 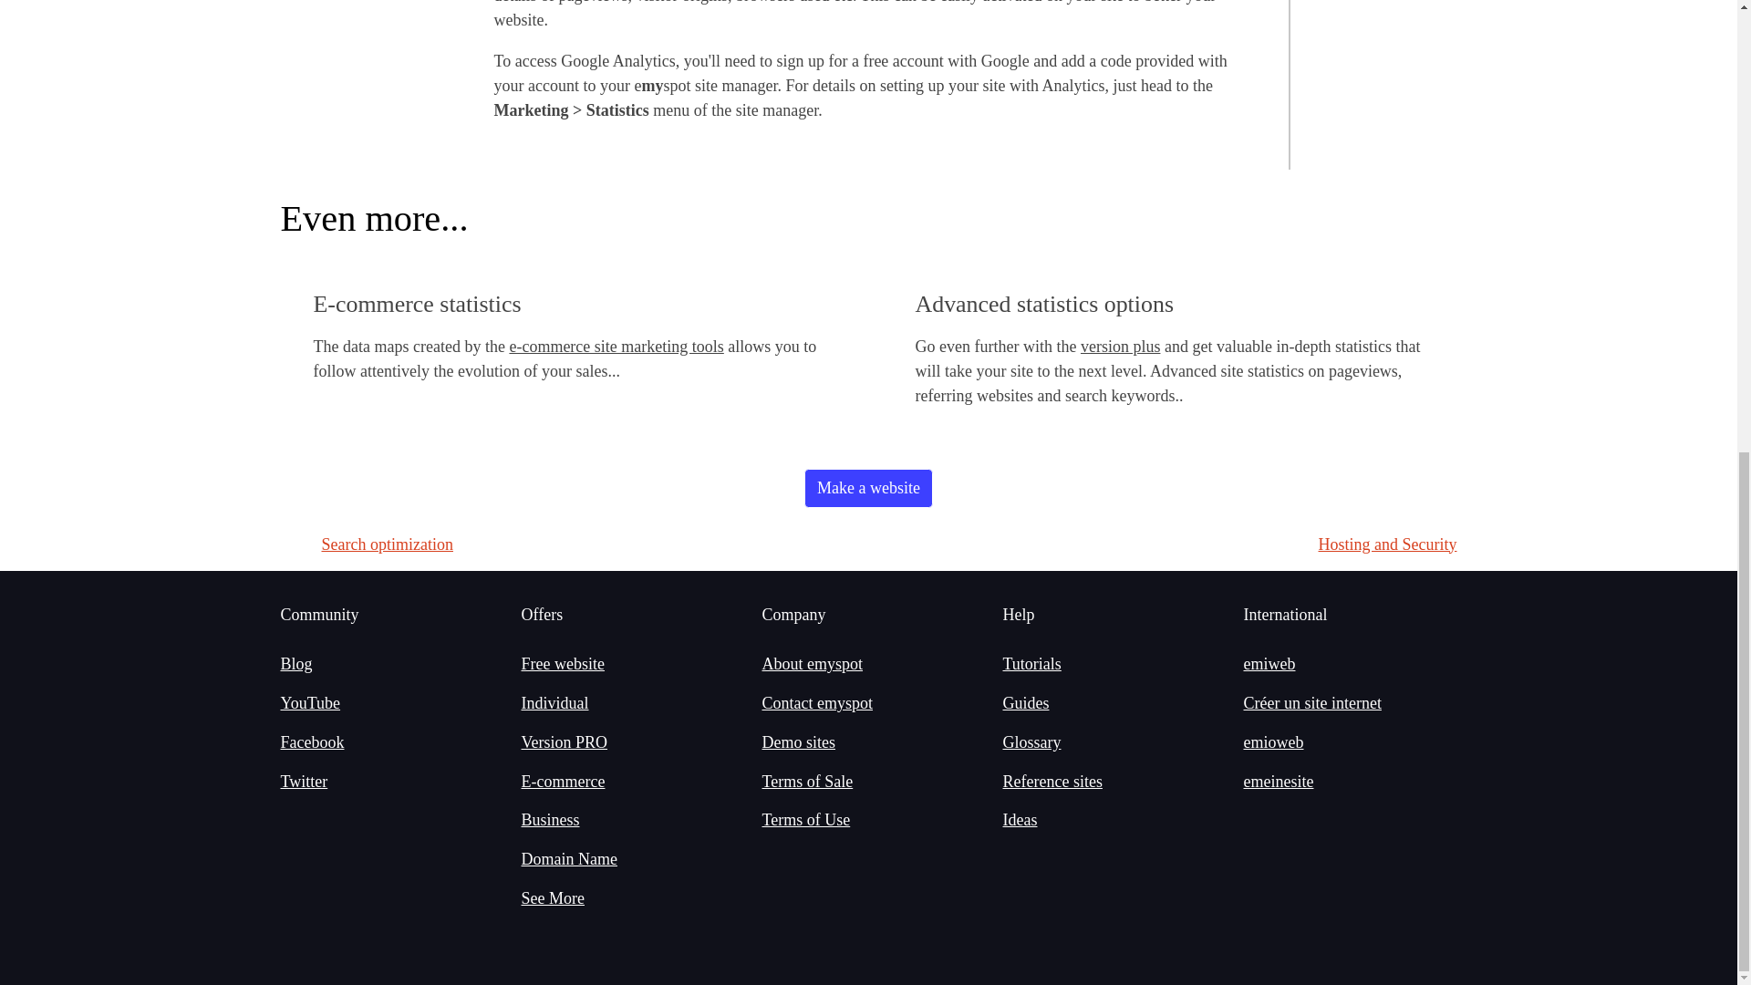 I want to click on Facebook, so click(x=312, y=742).